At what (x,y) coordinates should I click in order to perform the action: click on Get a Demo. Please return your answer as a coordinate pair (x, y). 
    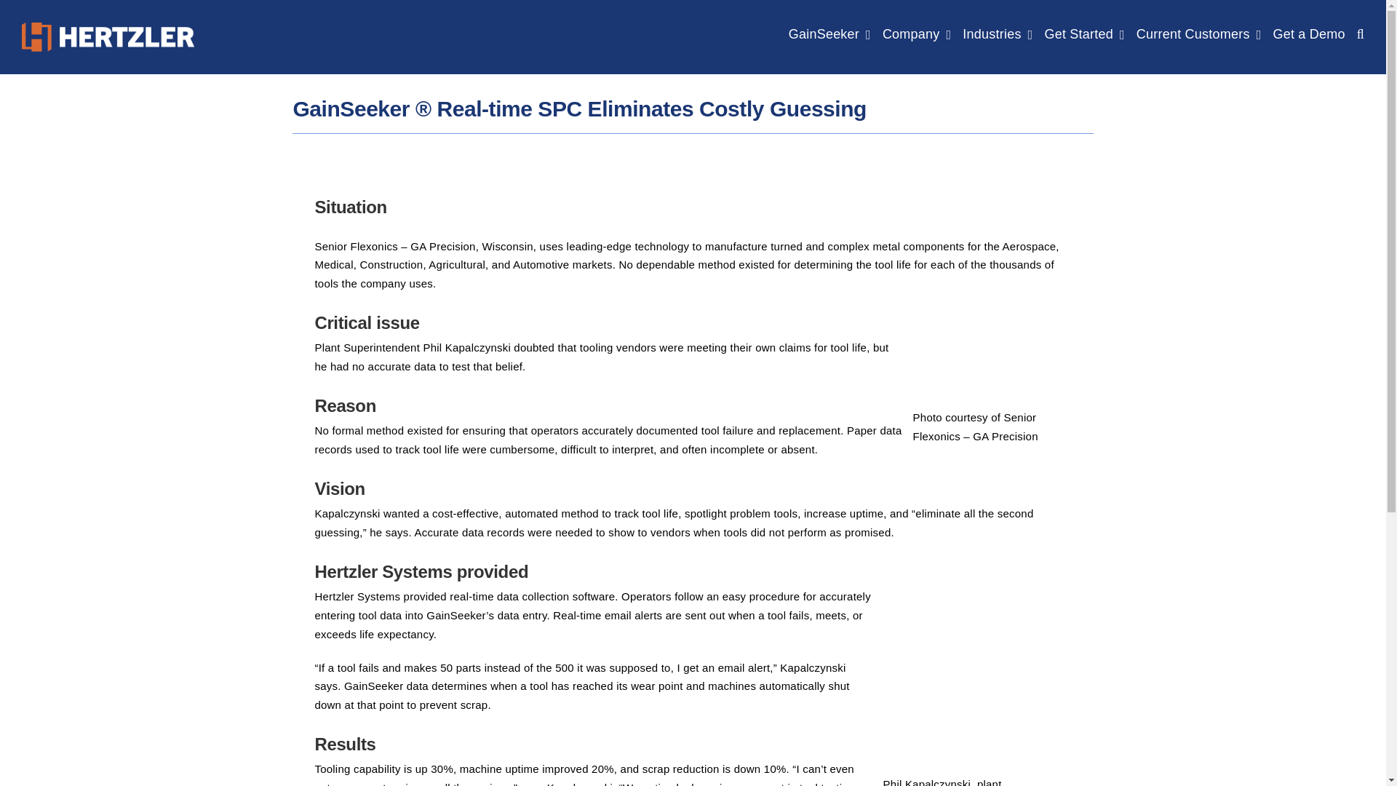
    Looking at the image, I should click on (1308, 33).